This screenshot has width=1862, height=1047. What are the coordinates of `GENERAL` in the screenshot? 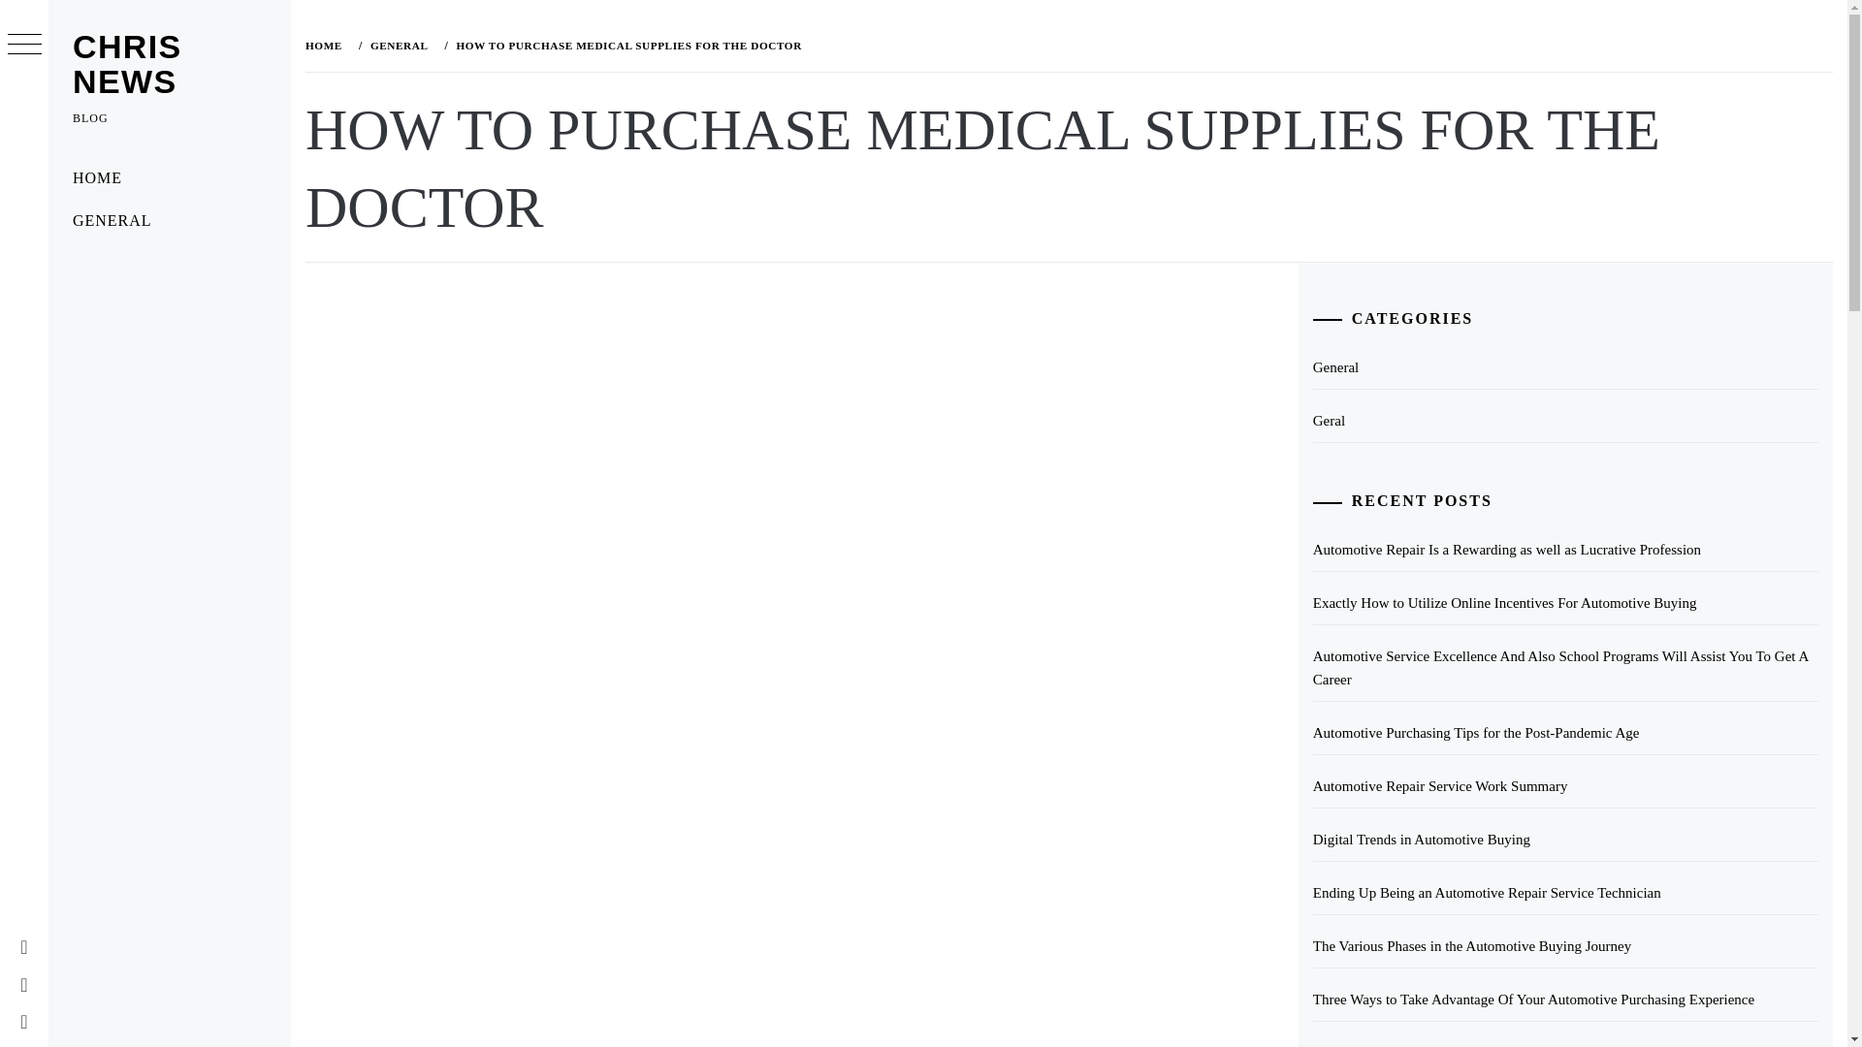 It's located at (398, 45).